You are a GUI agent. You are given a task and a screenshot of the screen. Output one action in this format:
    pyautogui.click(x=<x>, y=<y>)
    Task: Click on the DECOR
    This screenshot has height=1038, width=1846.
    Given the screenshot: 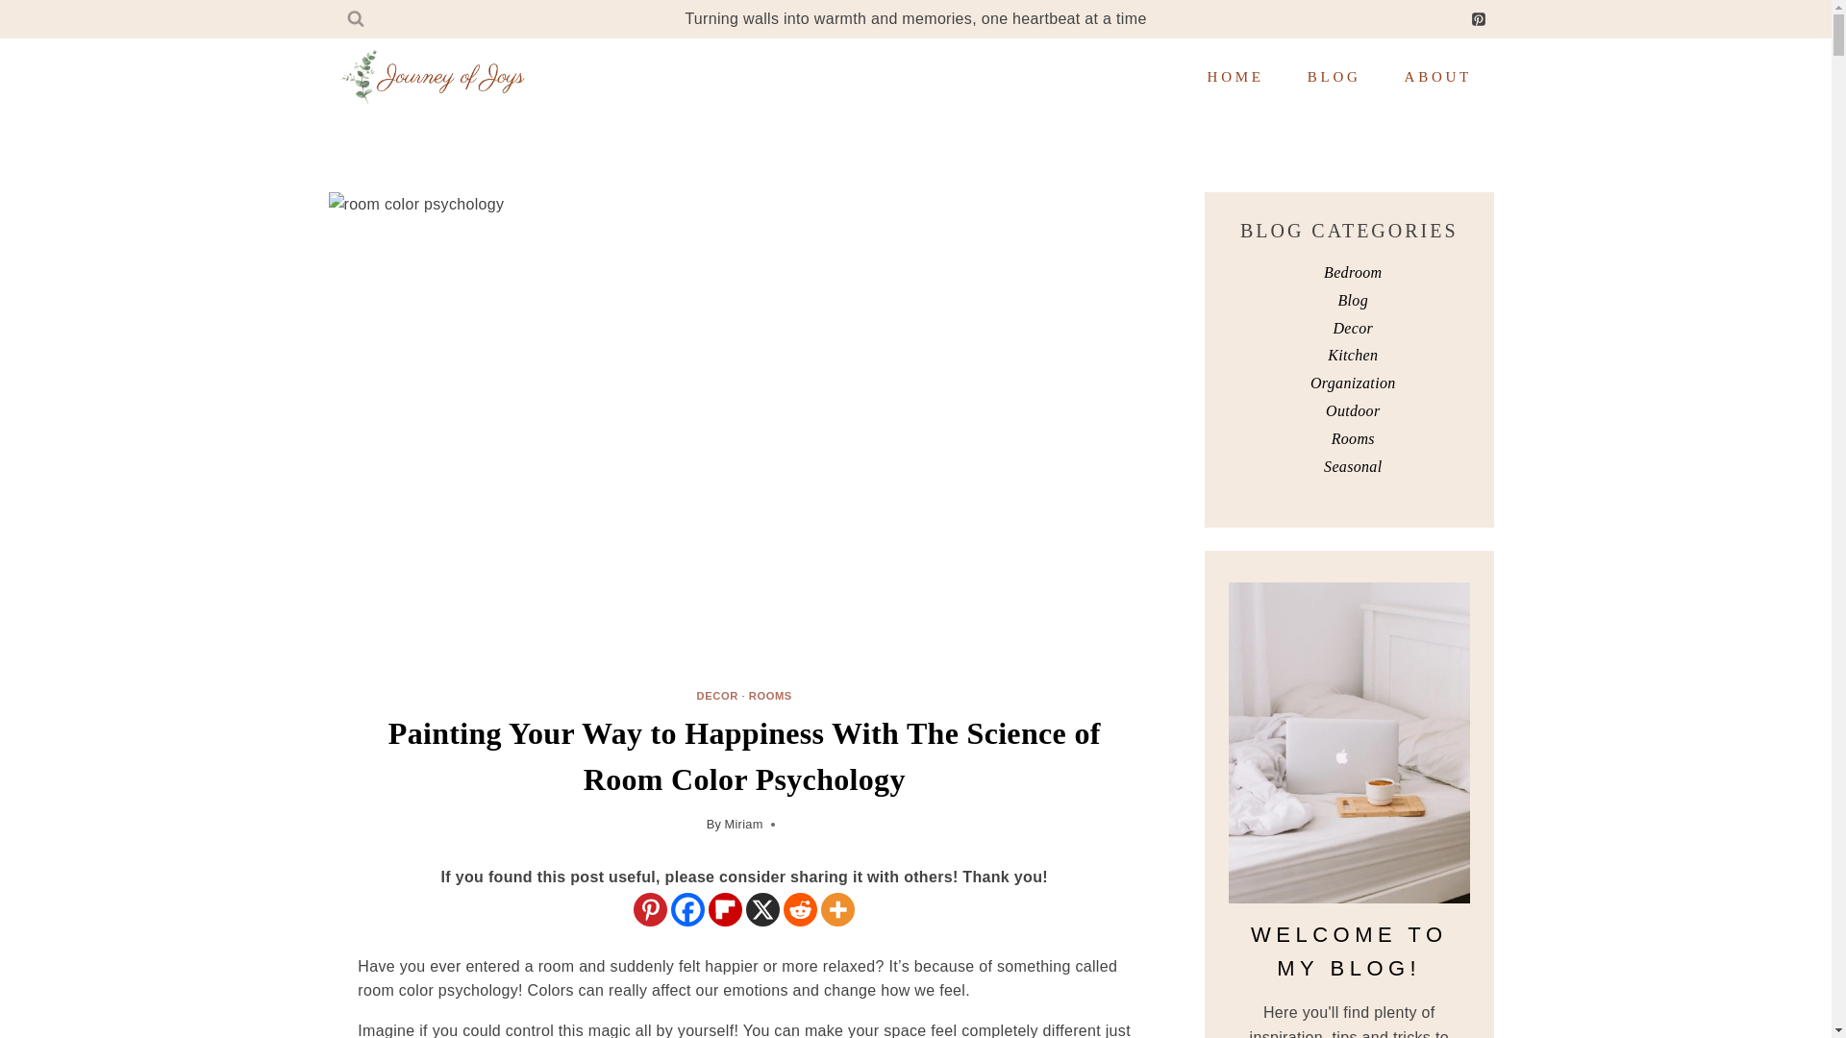 What is the action you would take?
    pyautogui.click(x=717, y=696)
    